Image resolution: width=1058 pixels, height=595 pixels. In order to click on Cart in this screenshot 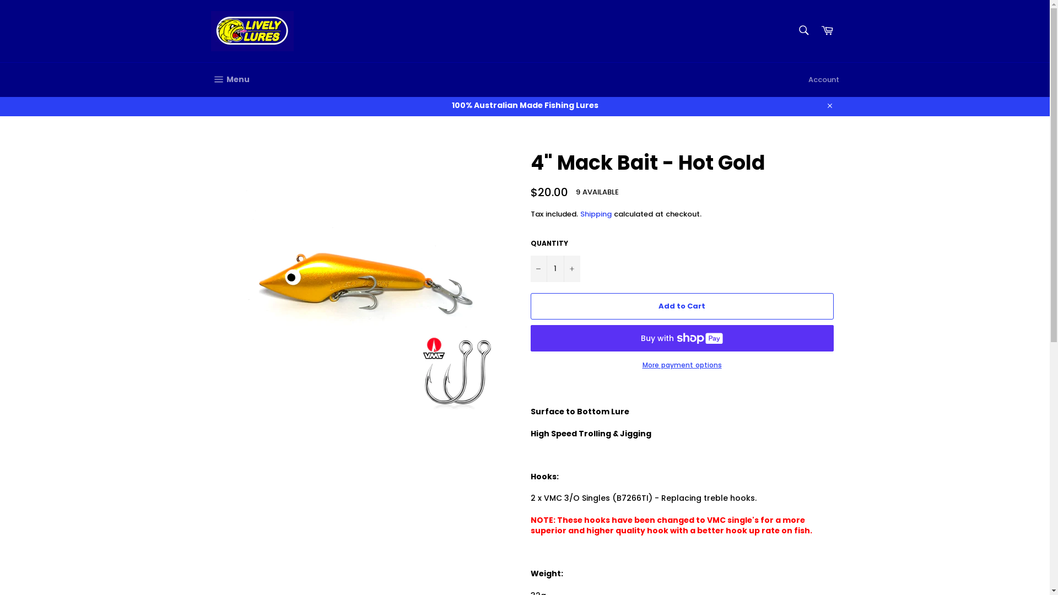, I will do `click(827, 31)`.